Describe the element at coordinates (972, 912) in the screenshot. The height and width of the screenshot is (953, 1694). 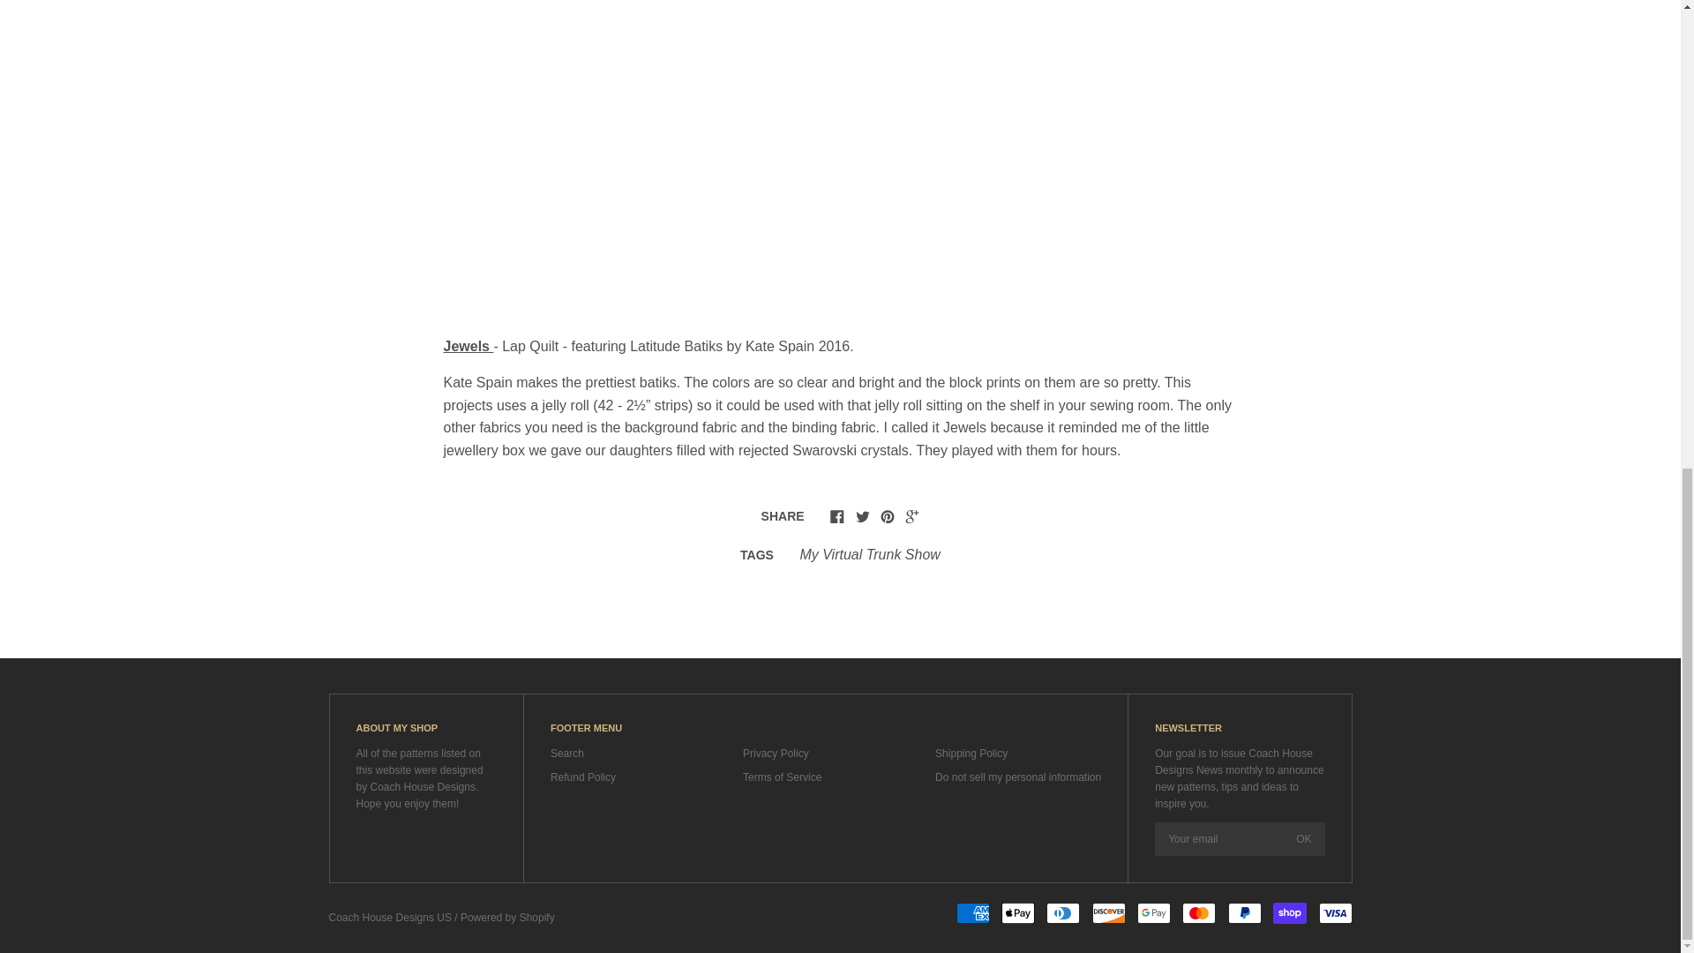
I see `American Express` at that location.